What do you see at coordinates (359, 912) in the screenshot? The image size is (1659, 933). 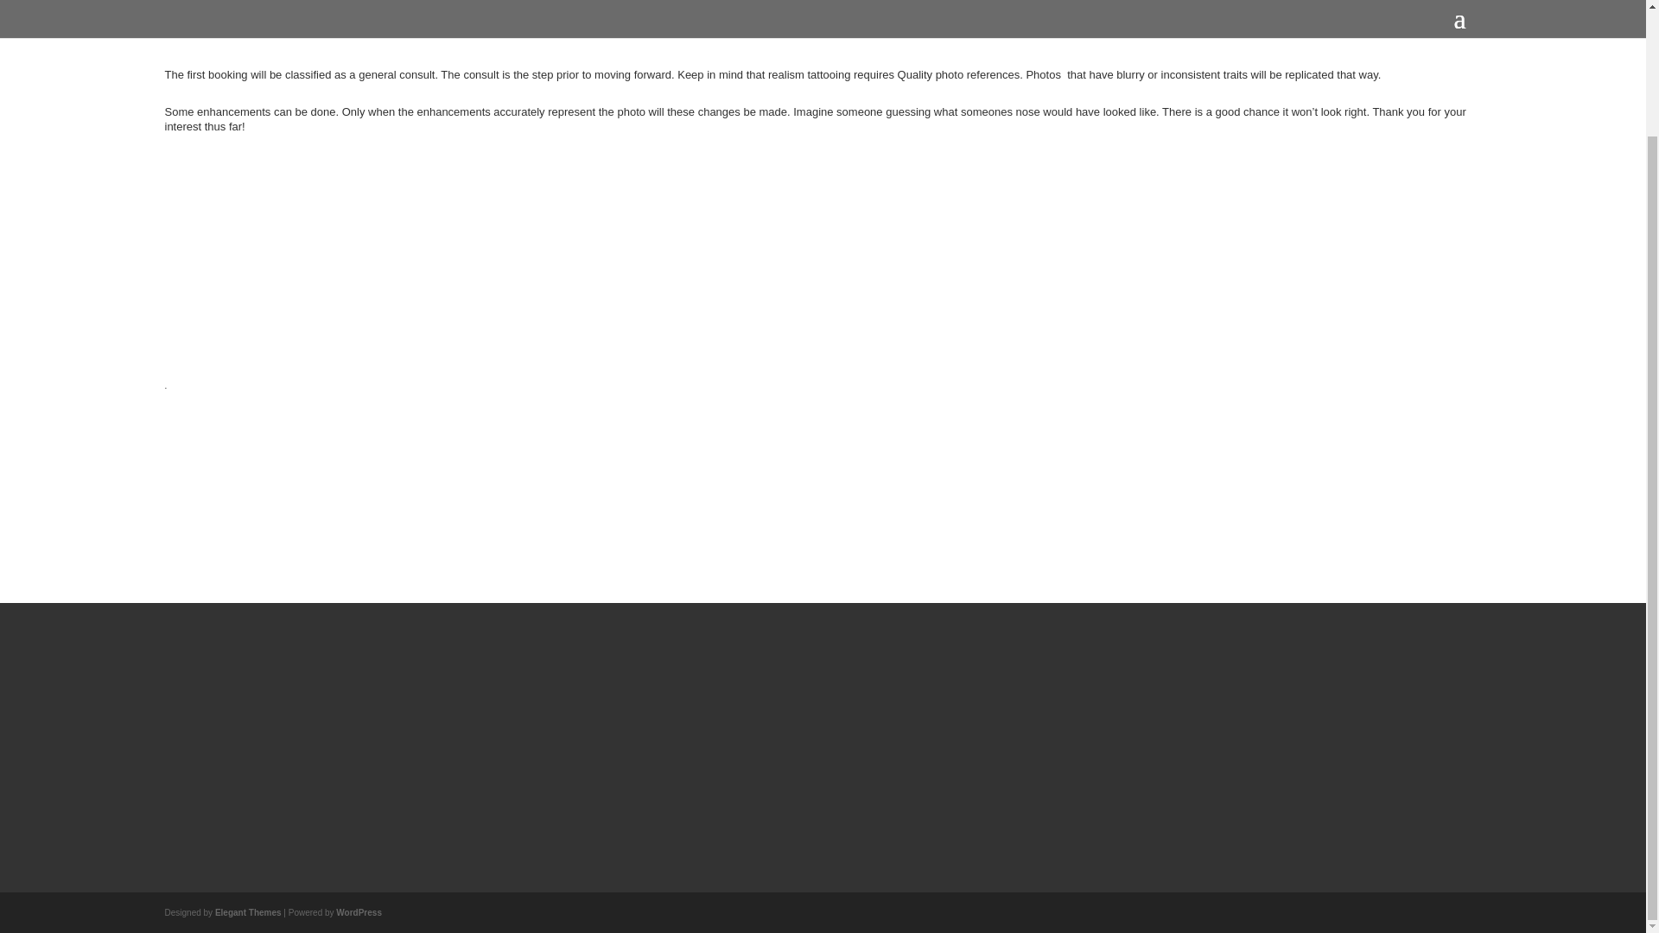 I see `WordPress` at bounding box center [359, 912].